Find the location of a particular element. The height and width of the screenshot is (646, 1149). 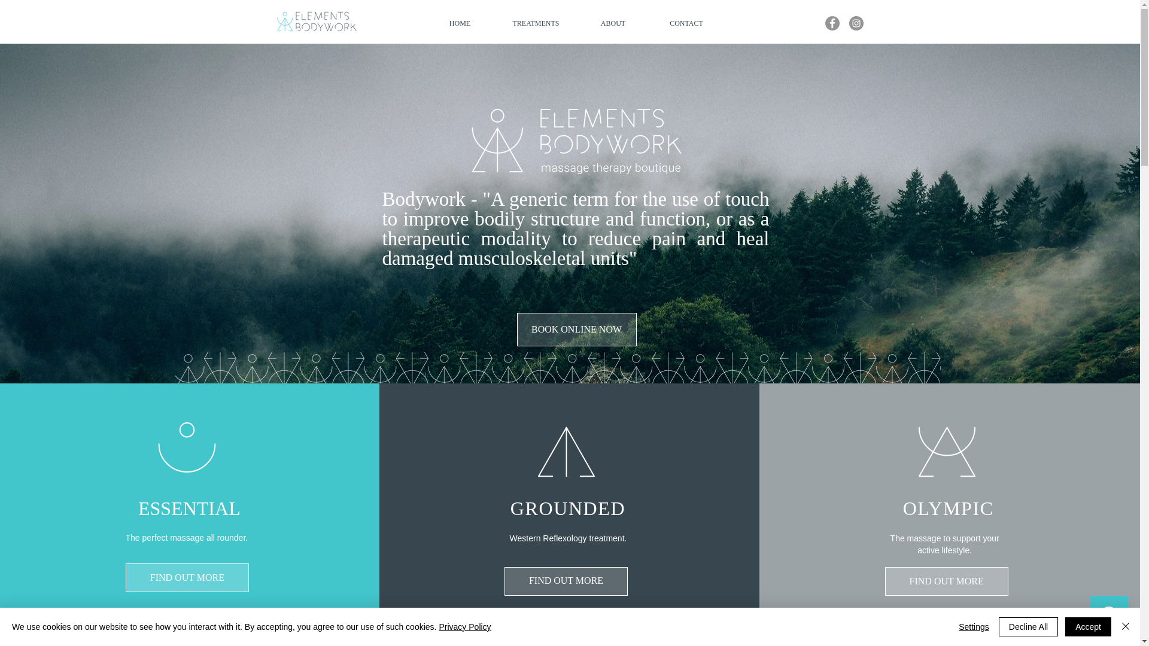

Privacy Policy is located at coordinates (464, 627).